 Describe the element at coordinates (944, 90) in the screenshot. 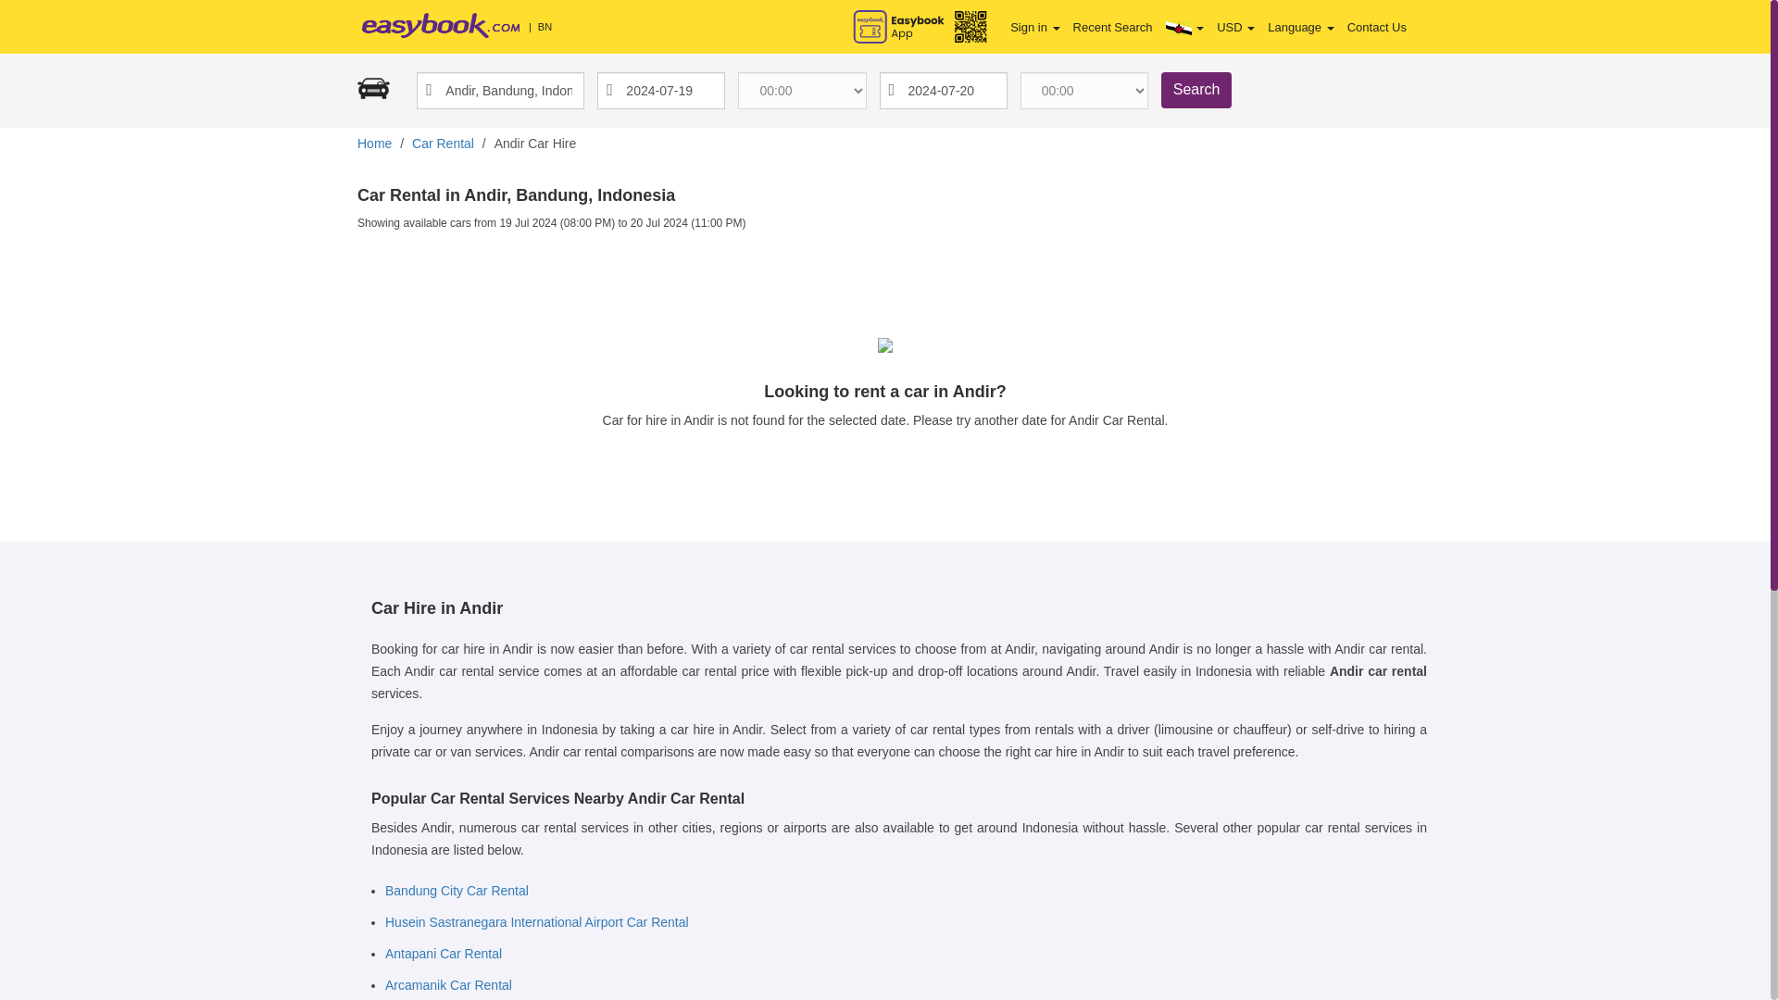

I see `2024-07-20` at that location.